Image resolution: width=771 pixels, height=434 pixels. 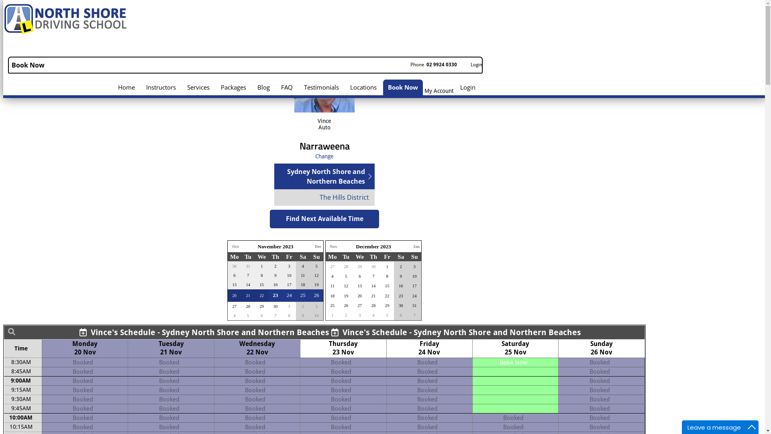 I want to click on 28, so click(x=373, y=305).